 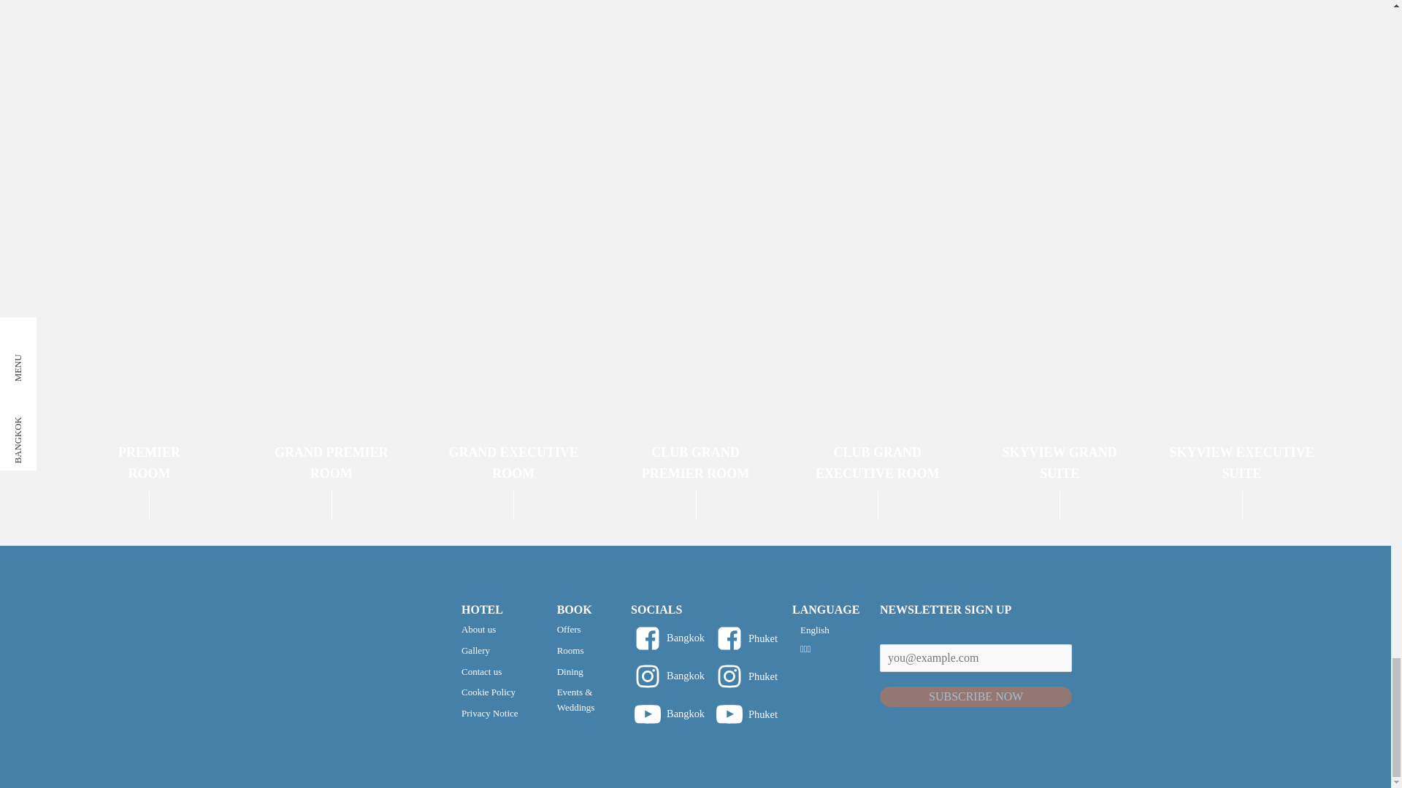 What do you see at coordinates (149, 252) in the screenshot?
I see `Dining` at bounding box center [149, 252].